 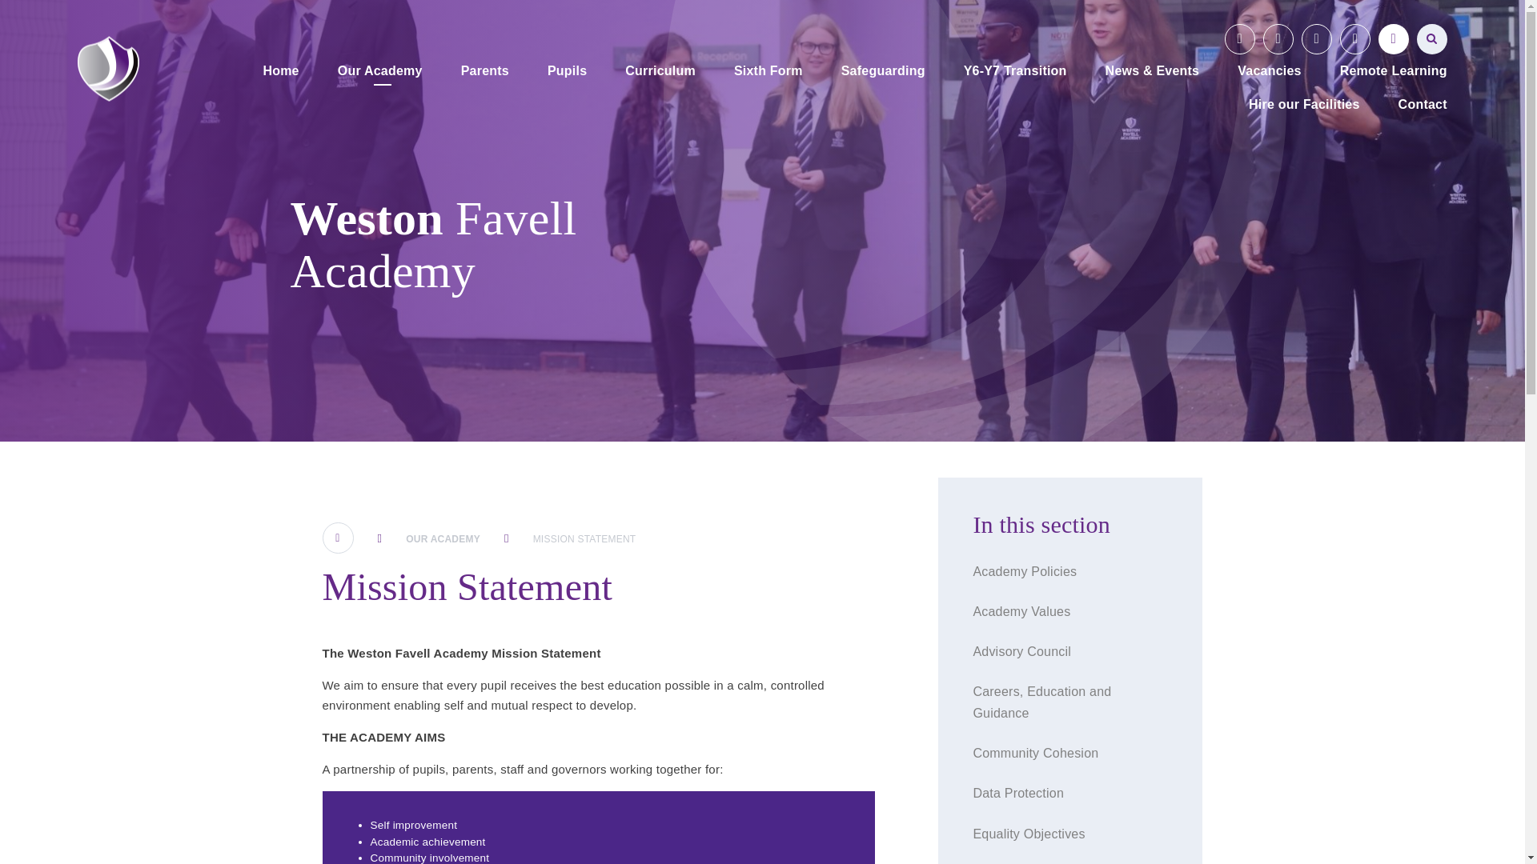 What do you see at coordinates (280, 72) in the screenshot?
I see `Home` at bounding box center [280, 72].